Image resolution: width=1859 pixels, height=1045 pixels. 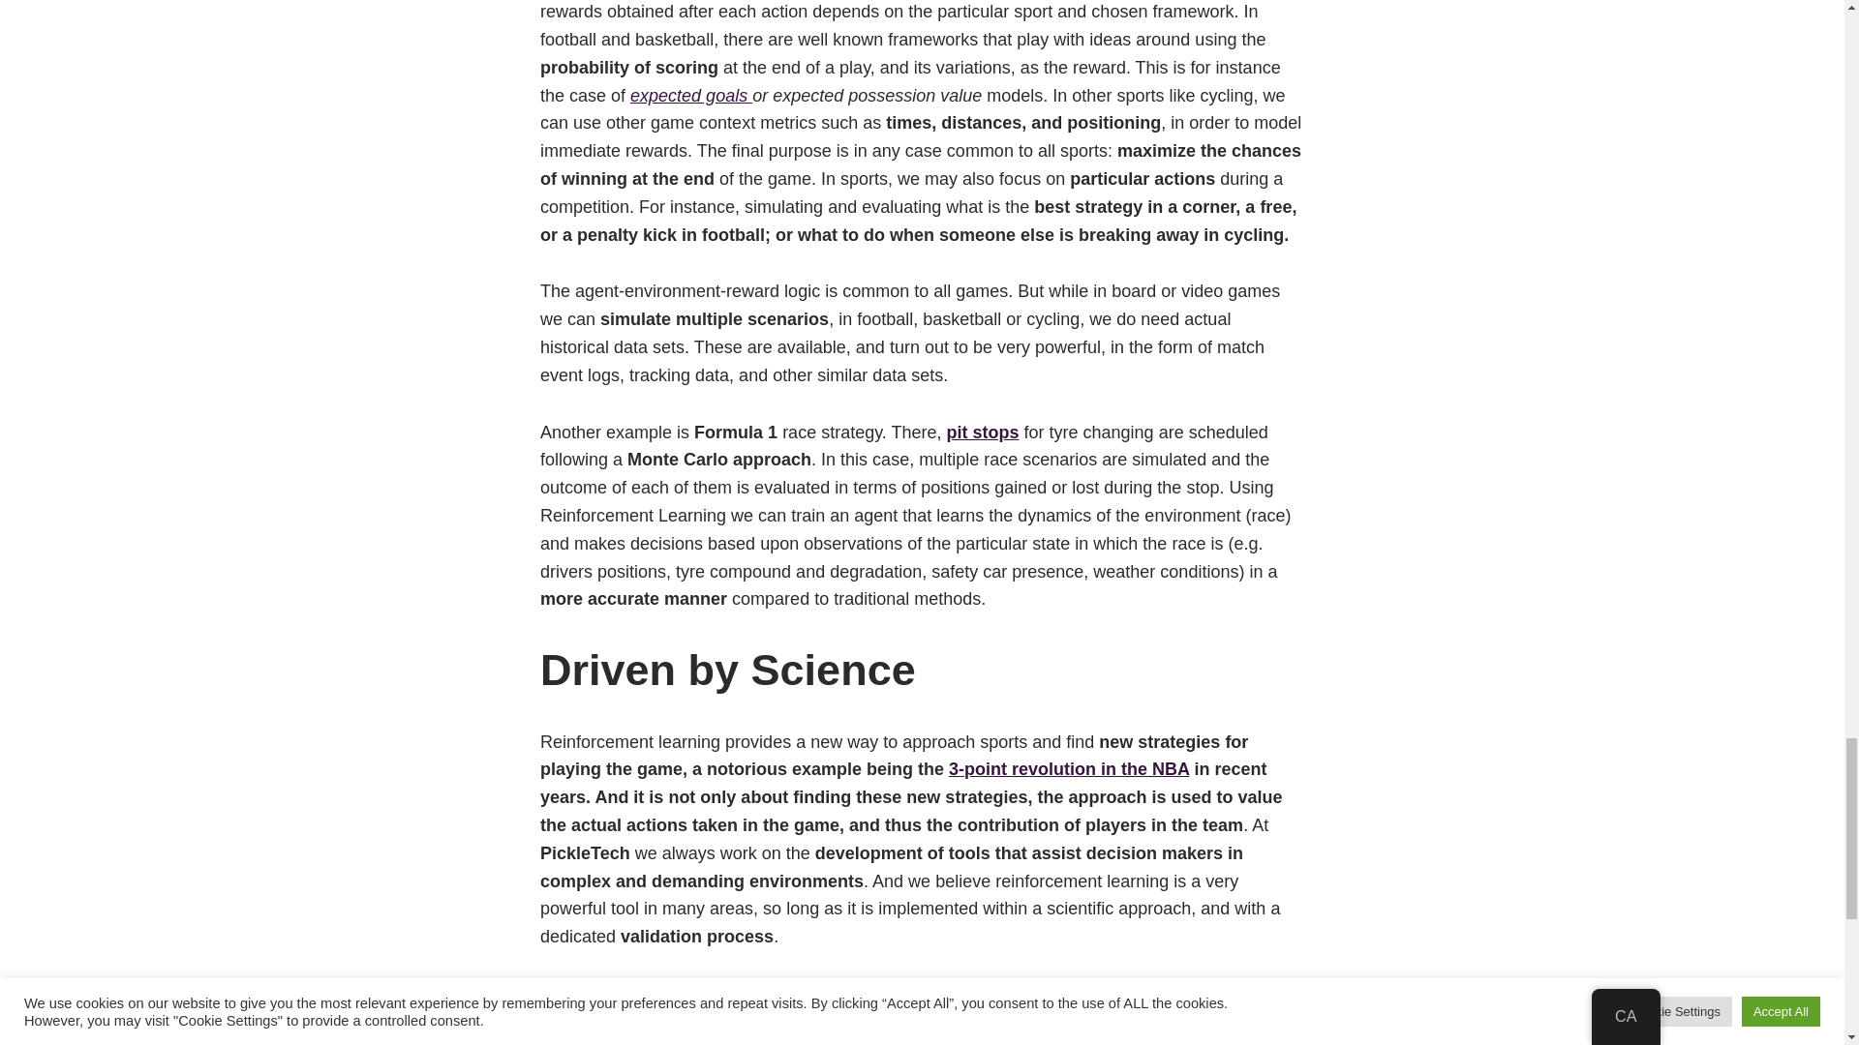 What do you see at coordinates (691, 95) in the screenshot?
I see `expected goals` at bounding box center [691, 95].